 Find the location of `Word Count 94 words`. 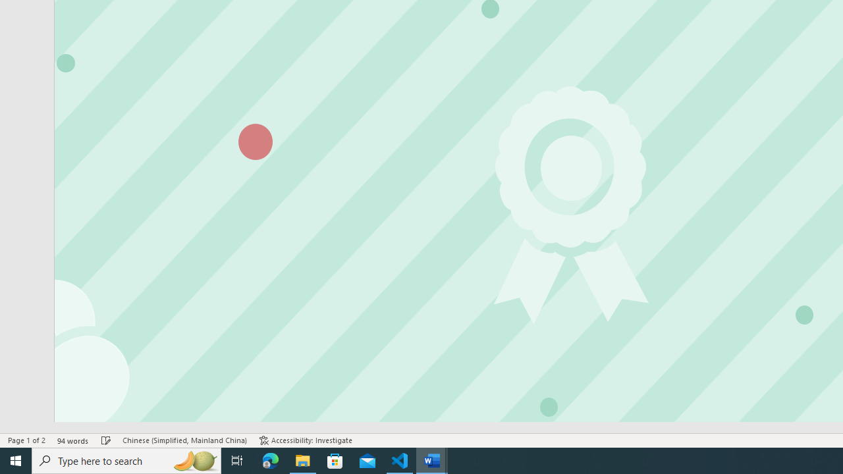

Word Count 94 words is located at coordinates (73, 440).